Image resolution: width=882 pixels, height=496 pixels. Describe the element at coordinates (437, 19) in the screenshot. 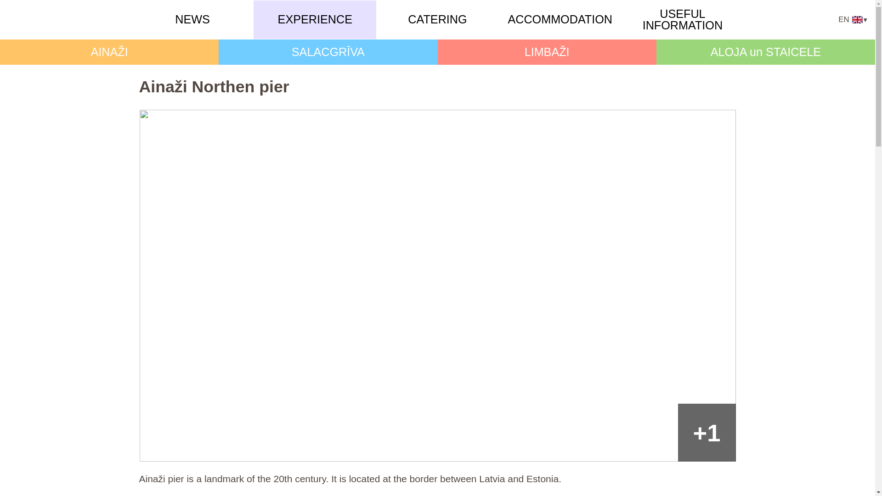

I see `CATERING` at that location.